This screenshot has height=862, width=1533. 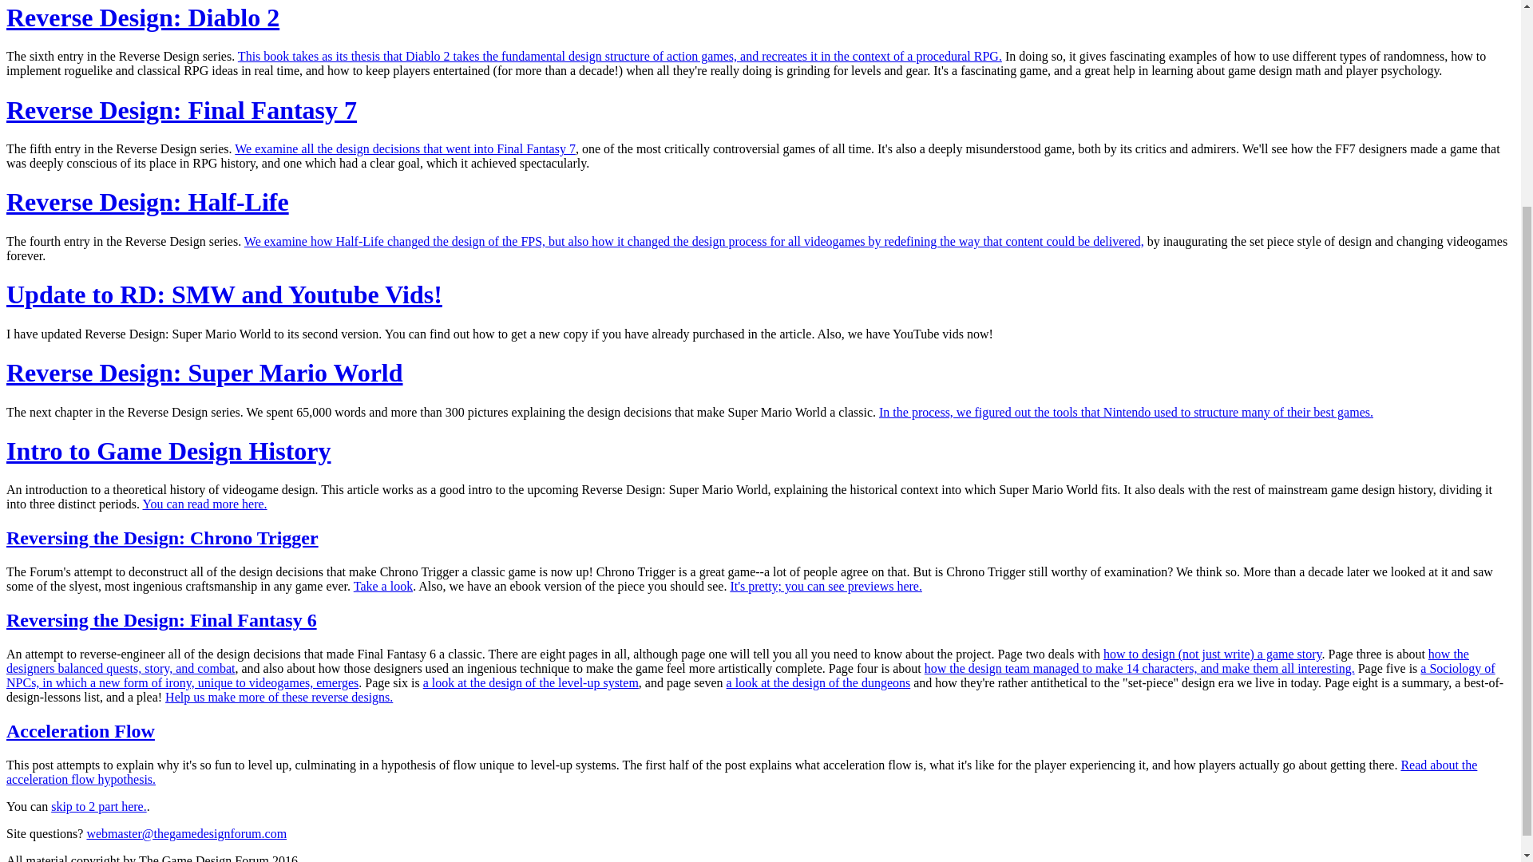 What do you see at coordinates (161, 619) in the screenshot?
I see `Reversing the Design: Final Fantasy 6` at bounding box center [161, 619].